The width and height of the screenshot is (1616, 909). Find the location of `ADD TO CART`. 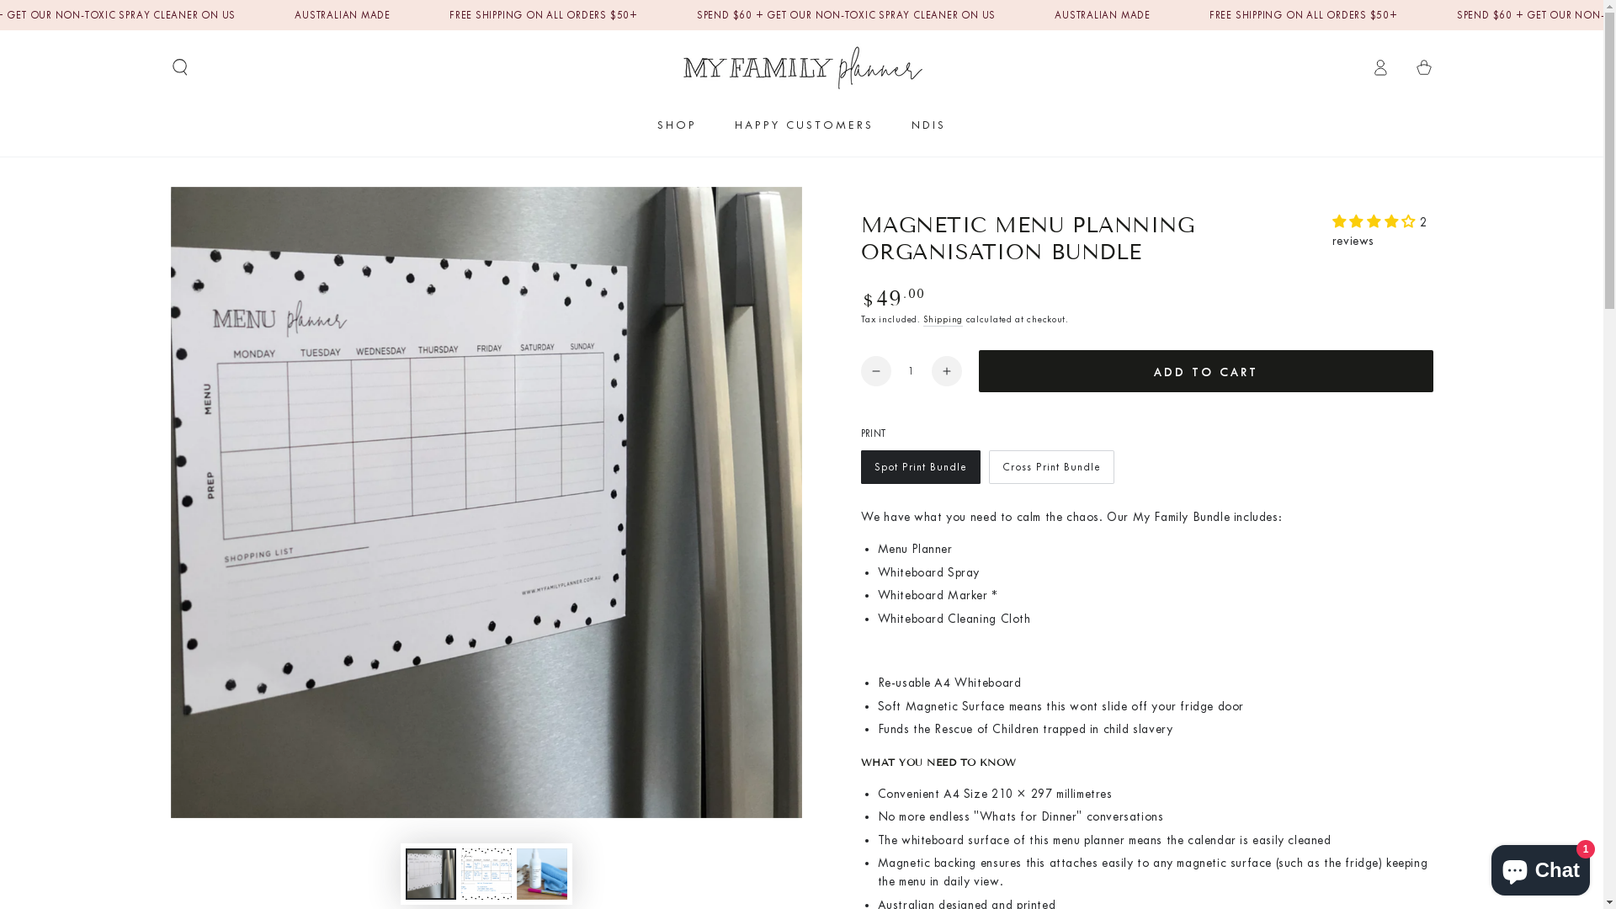

ADD TO CART is located at coordinates (1205, 371).